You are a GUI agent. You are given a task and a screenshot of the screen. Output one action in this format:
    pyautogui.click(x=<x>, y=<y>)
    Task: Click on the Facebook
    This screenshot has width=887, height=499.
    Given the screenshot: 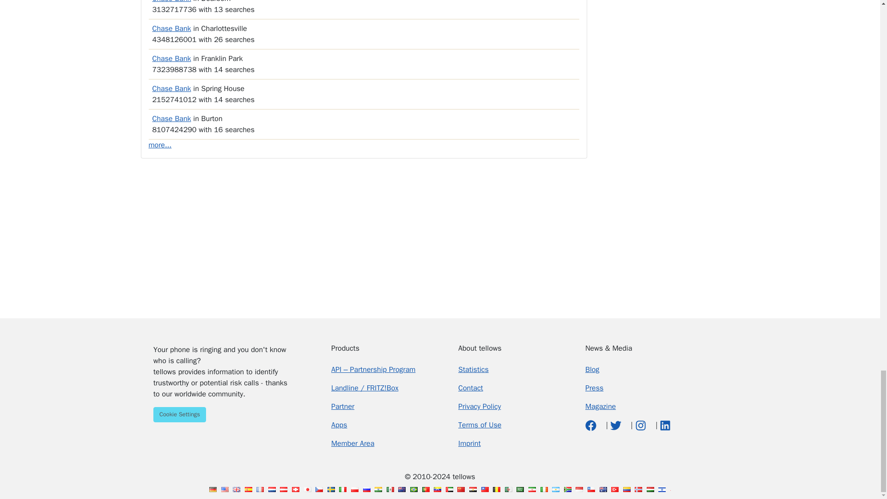 What is the action you would take?
    pyautogui.click(x=592, y=425)
    